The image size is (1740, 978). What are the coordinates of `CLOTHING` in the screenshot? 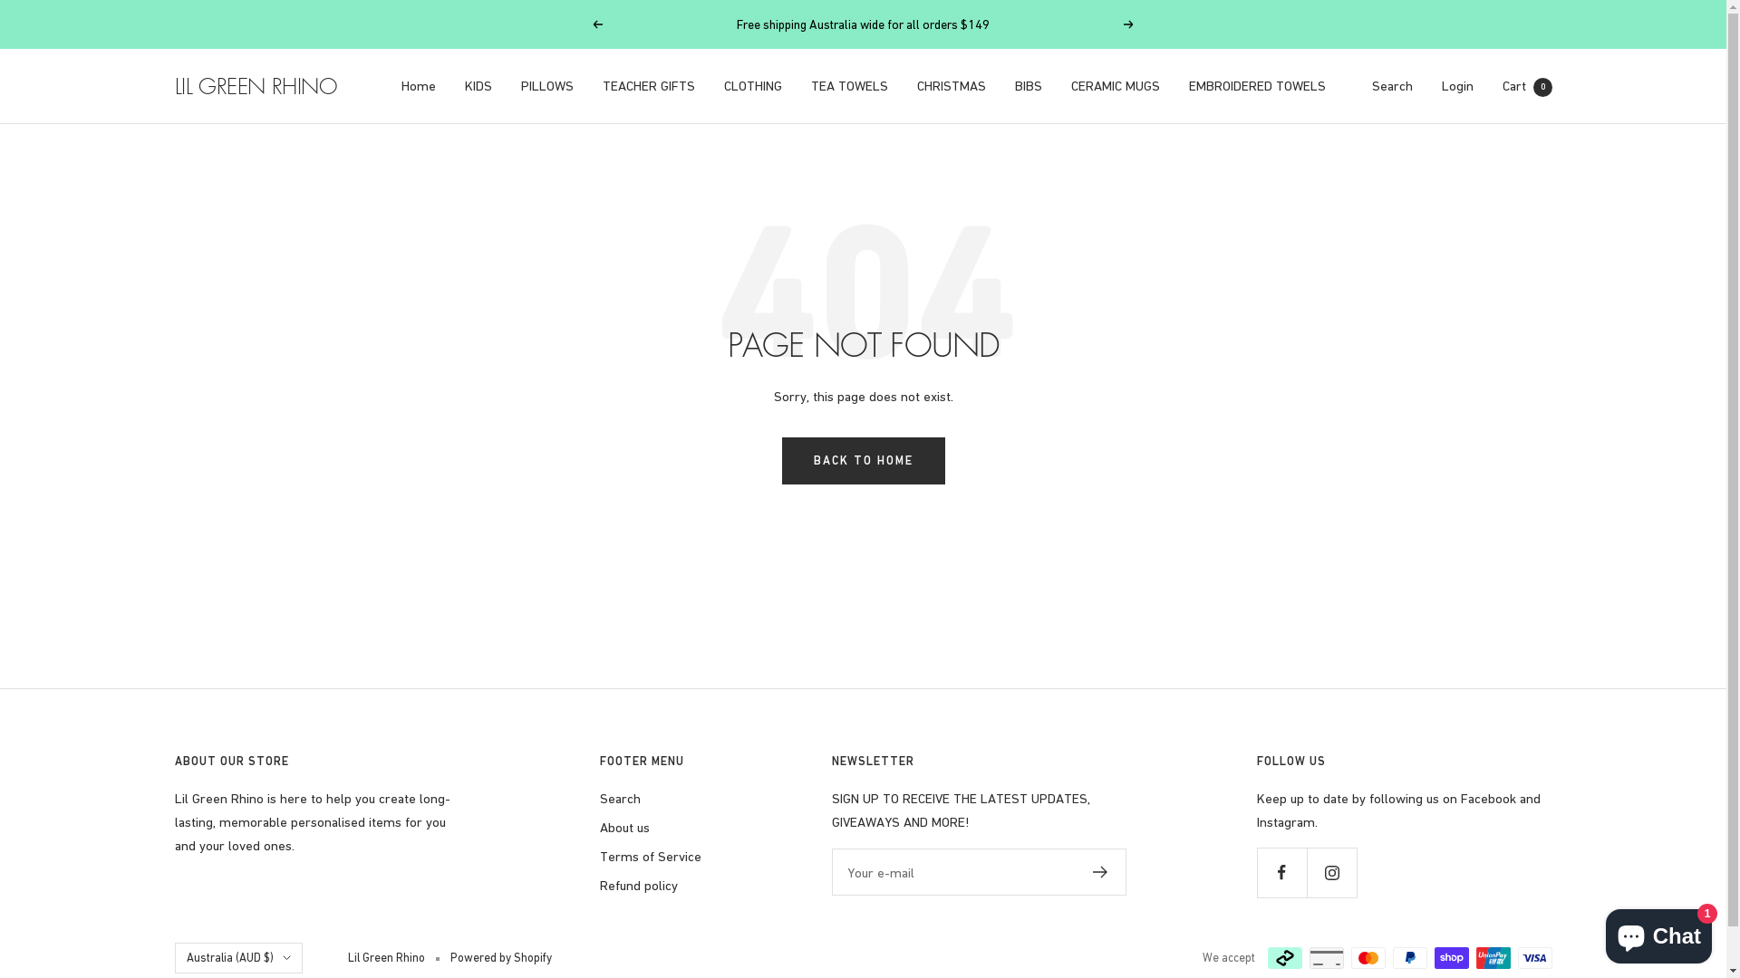 It's located at (752, 86).